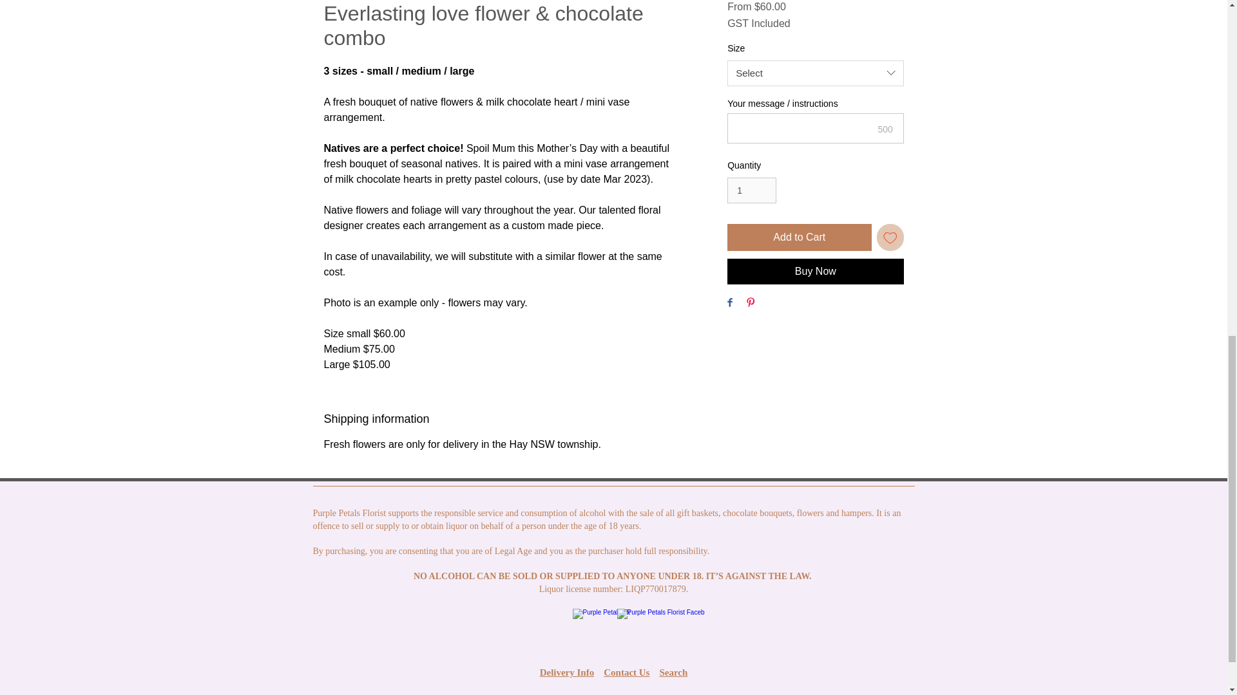 The width and height of the screenshot is (1237, 695). What do you see at coordinates (567, 672) in the screenshot?
I see `Delivery Info` at bounding box center [567, 672].